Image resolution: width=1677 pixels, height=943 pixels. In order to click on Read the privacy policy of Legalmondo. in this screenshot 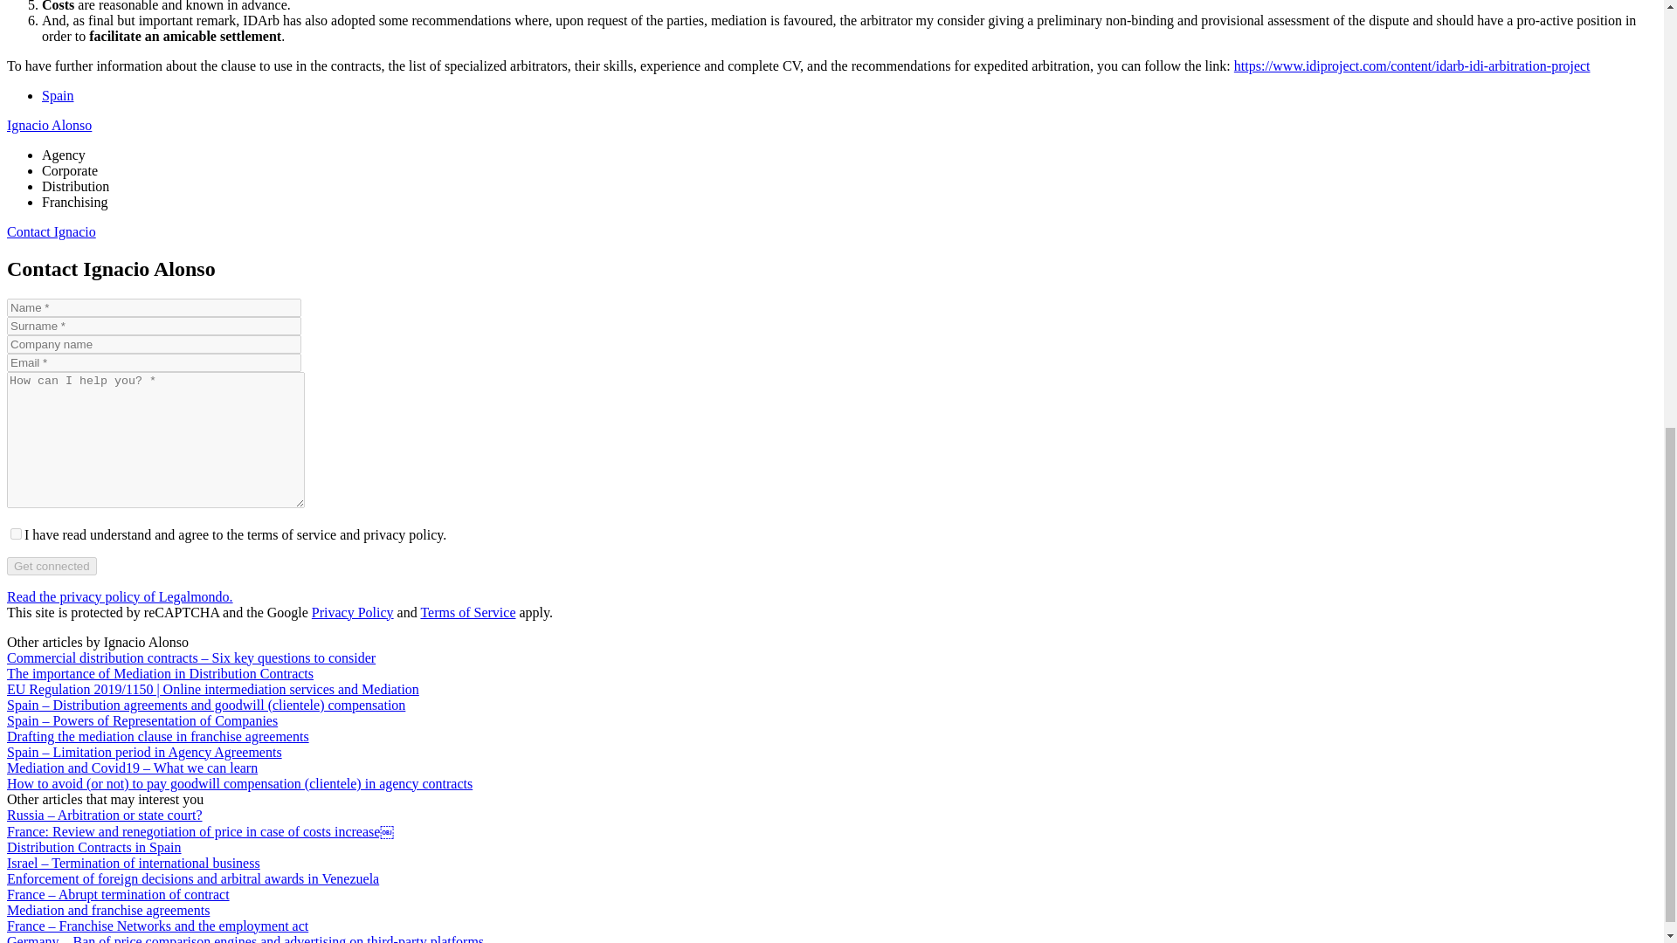, I will do `click(119, 597)`.